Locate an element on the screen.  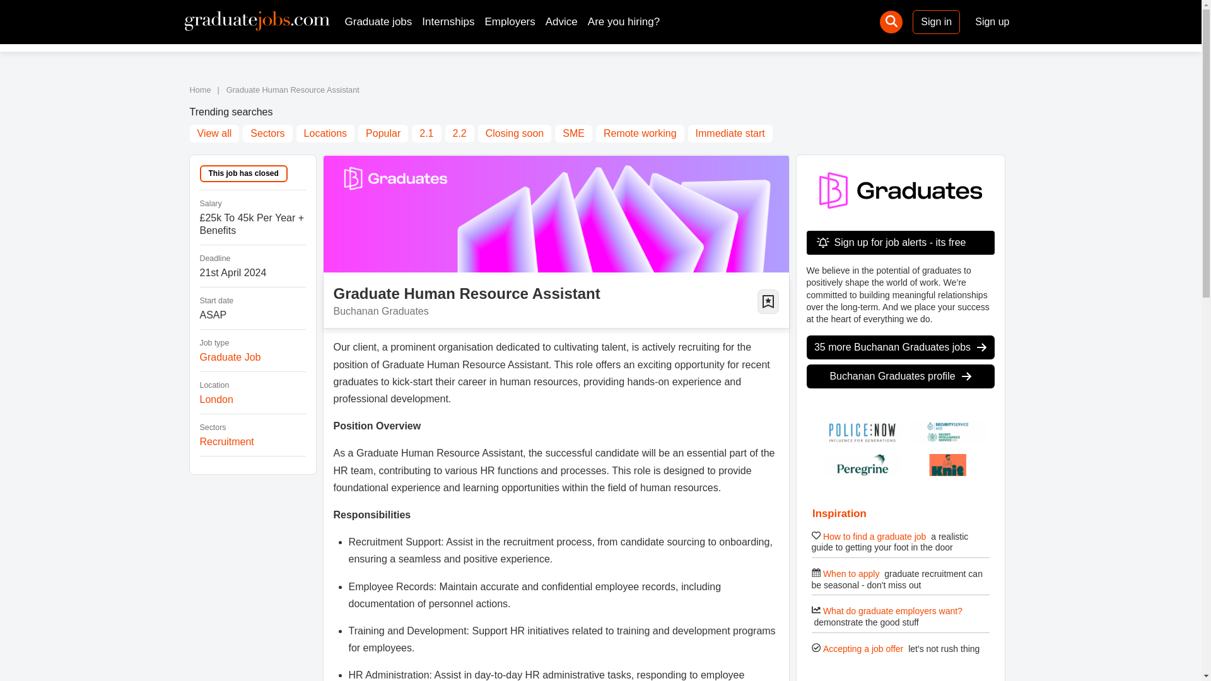
Internships is located at coordinates (448, 21).